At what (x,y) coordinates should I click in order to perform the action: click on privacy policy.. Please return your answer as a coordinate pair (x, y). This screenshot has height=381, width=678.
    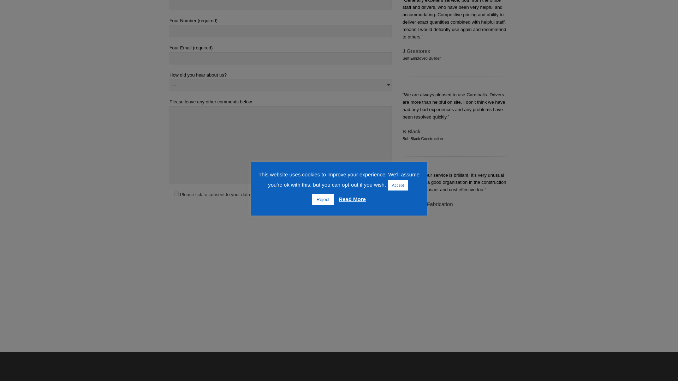
    Looking at the image, I should click on (372, 195).